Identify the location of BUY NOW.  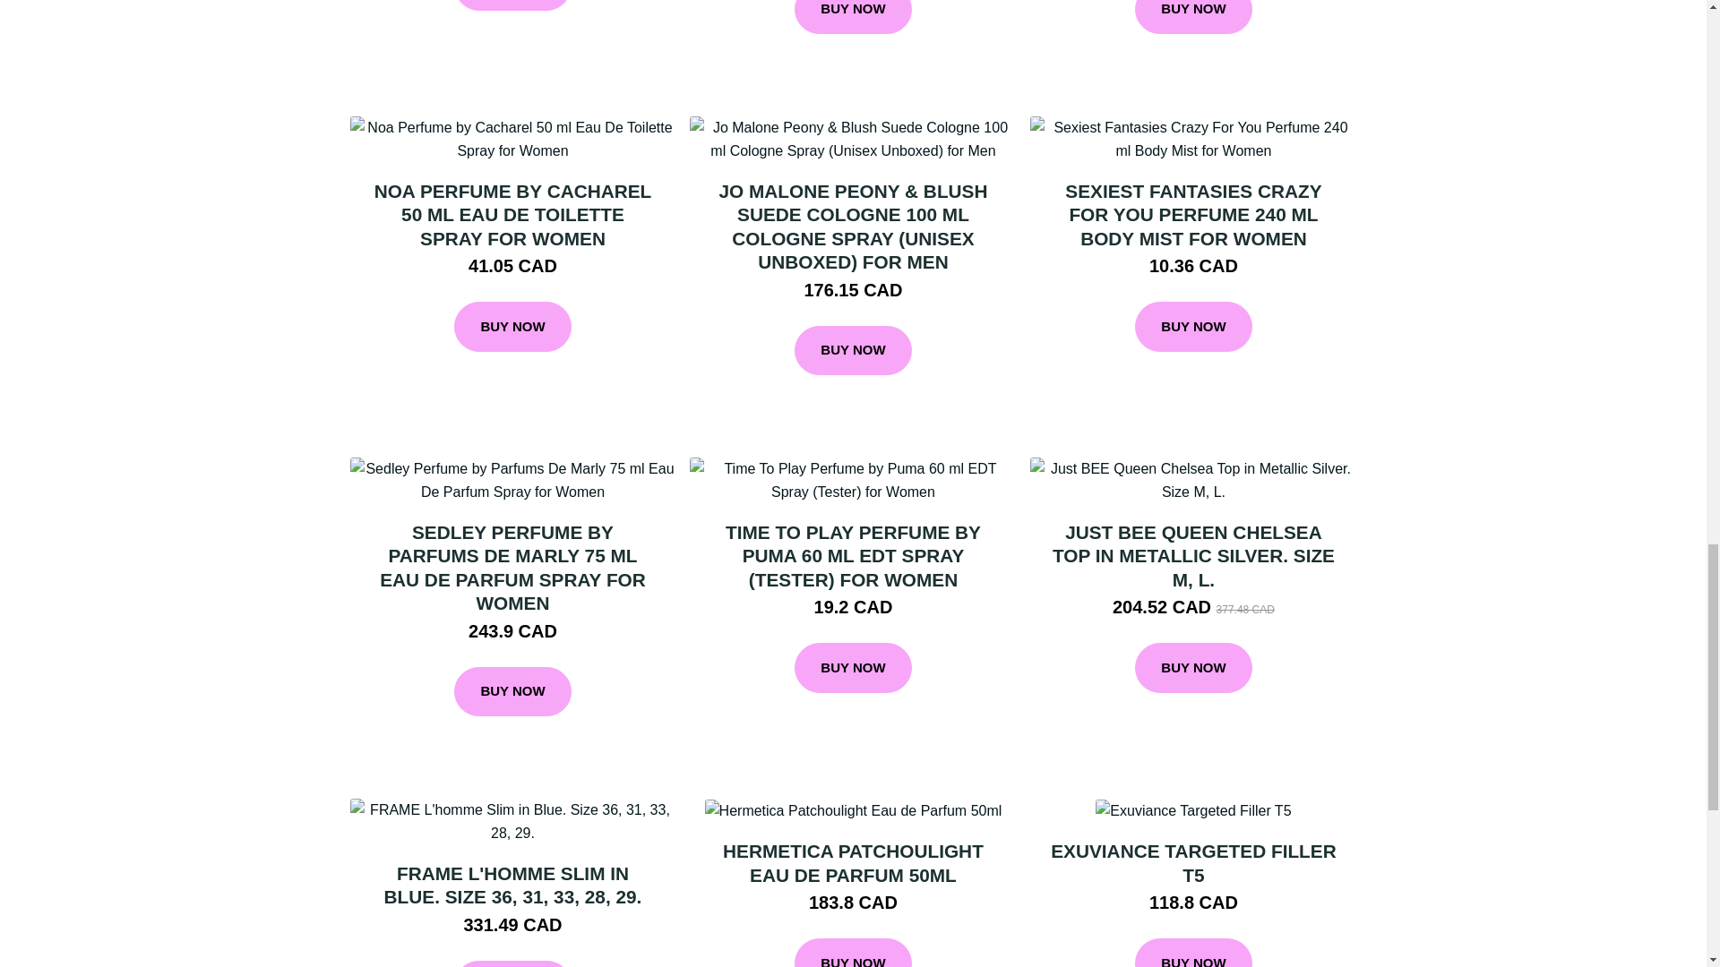
(853, 351).